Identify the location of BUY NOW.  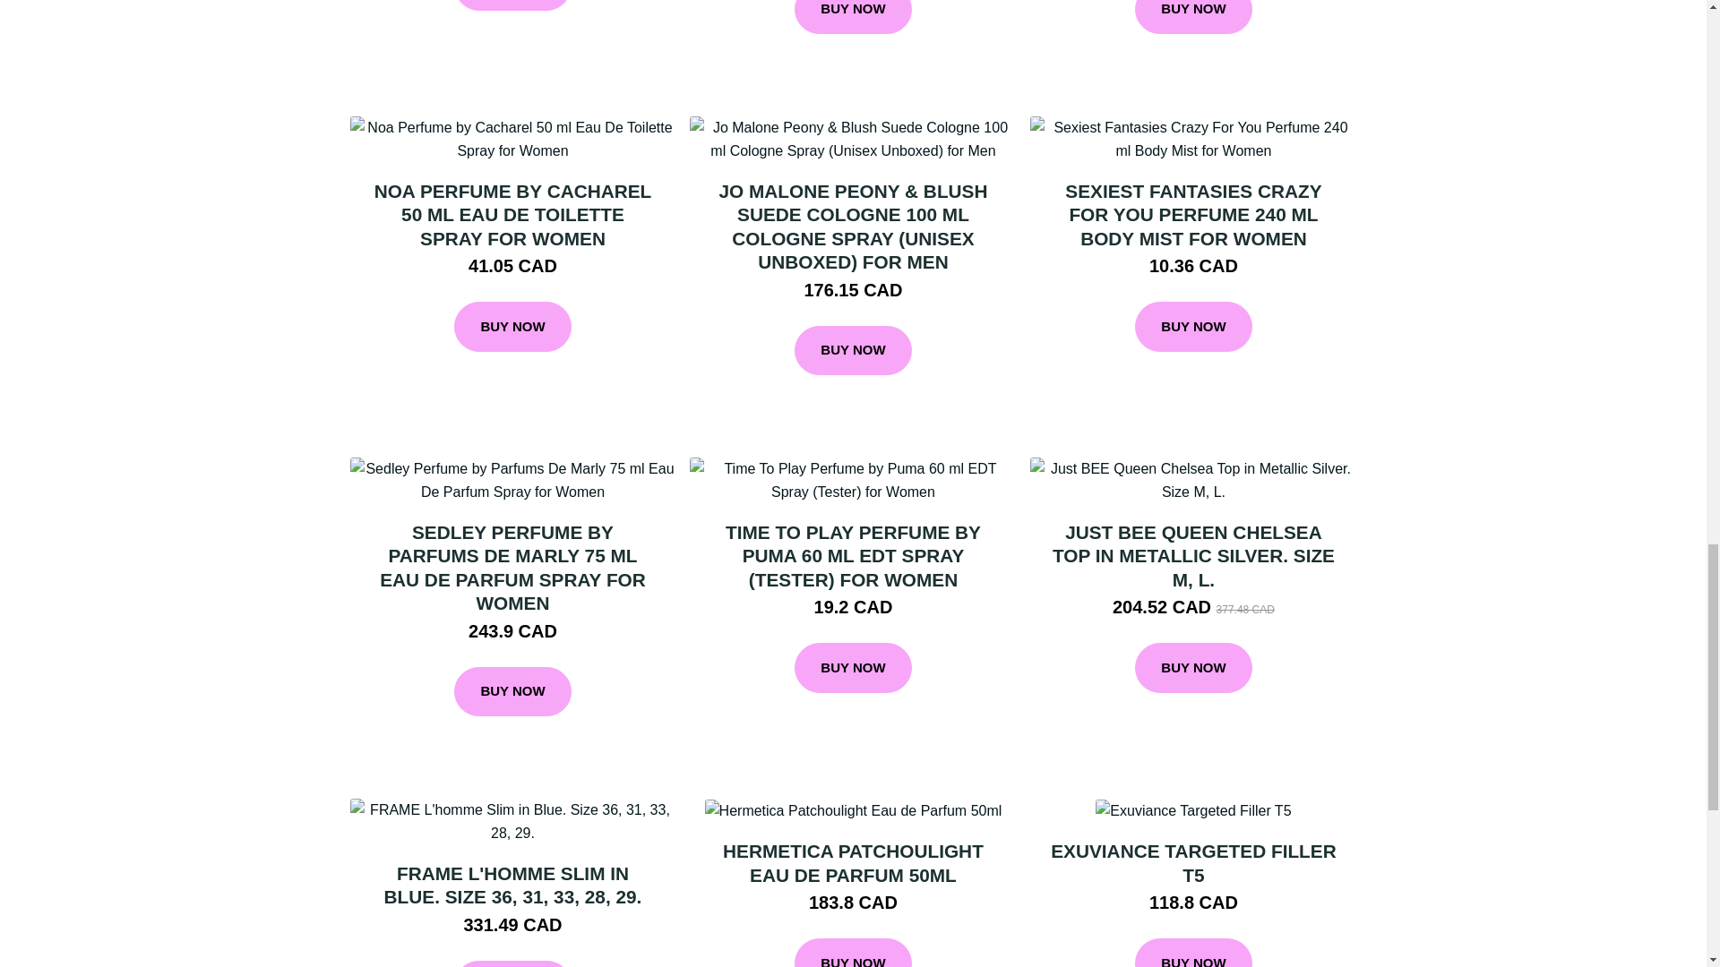
(853, 351).